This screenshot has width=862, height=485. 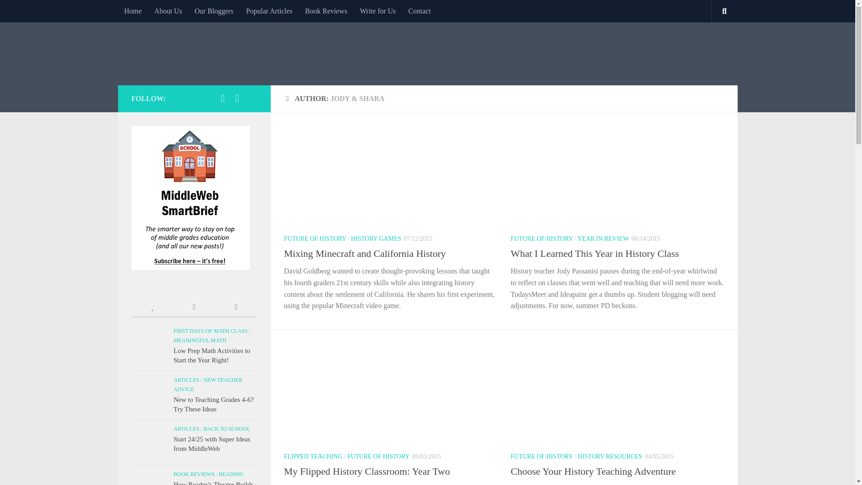 What do you see at coordinates (376, 238) in the screenshot?
I see `HISTORY GAMES` at bounding box center [376, 238].